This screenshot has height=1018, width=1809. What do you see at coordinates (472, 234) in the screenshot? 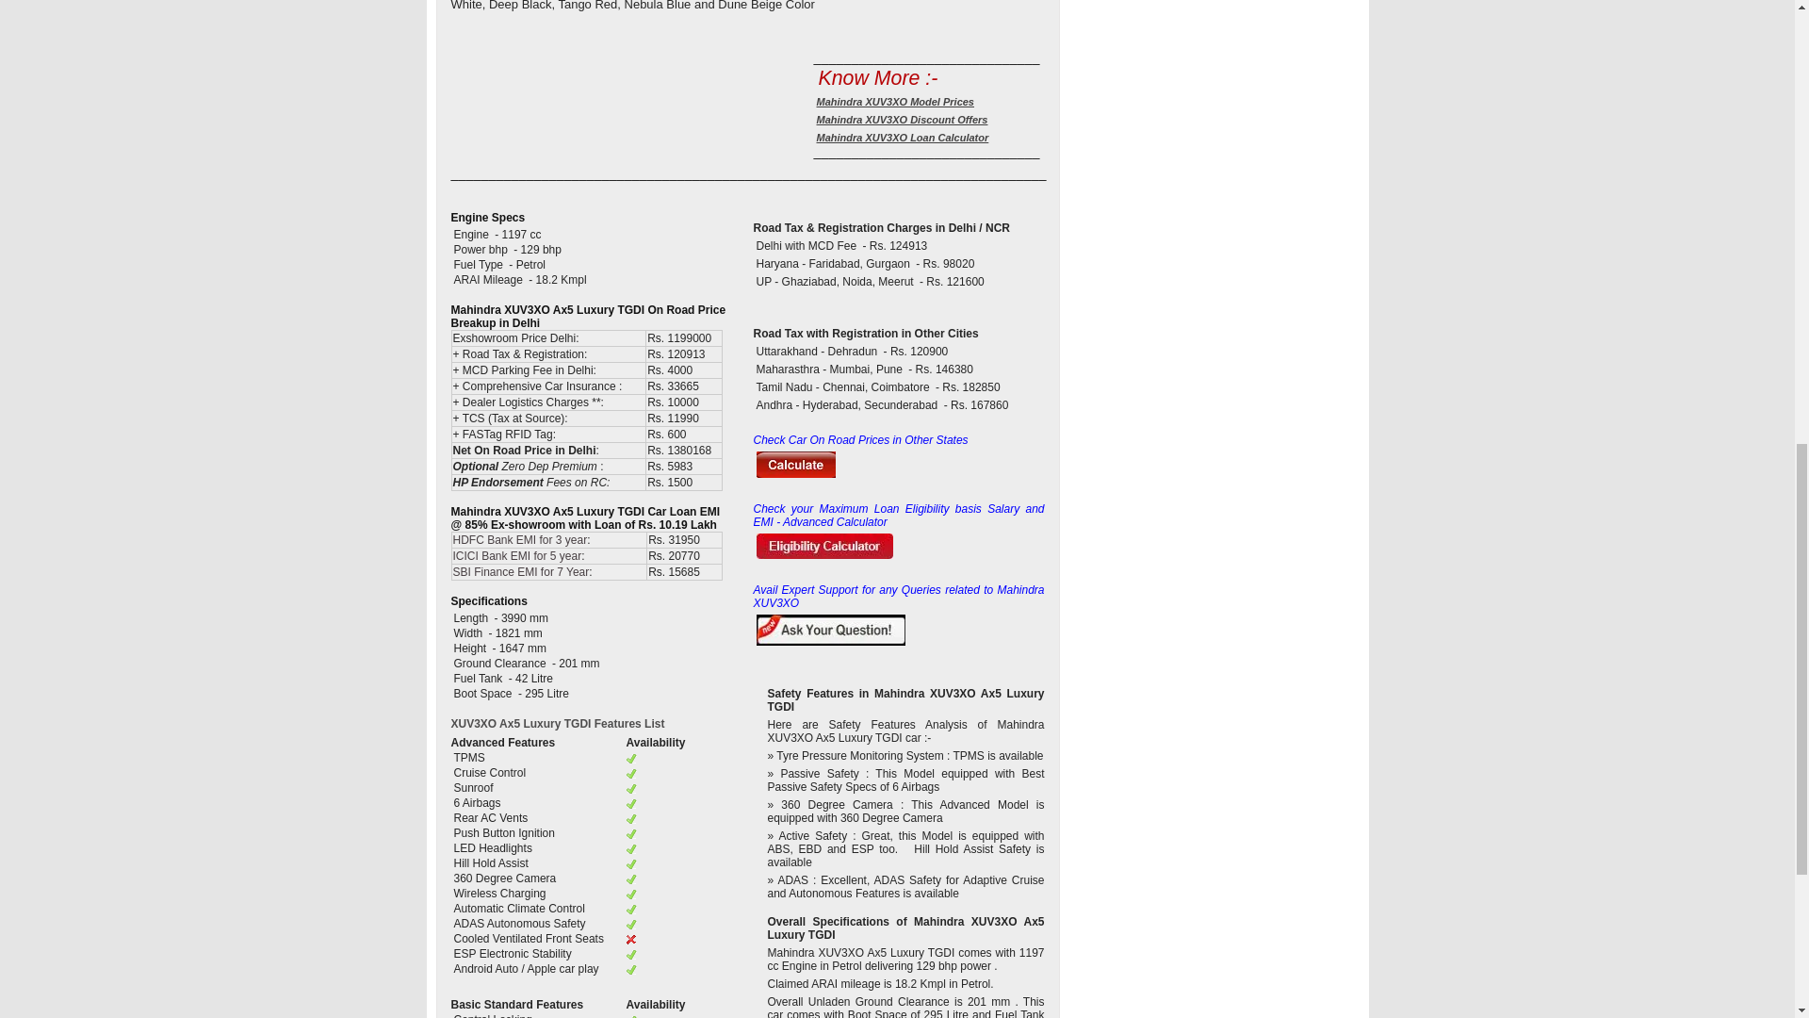
I see `Engine` at bounding box center [472, 234].